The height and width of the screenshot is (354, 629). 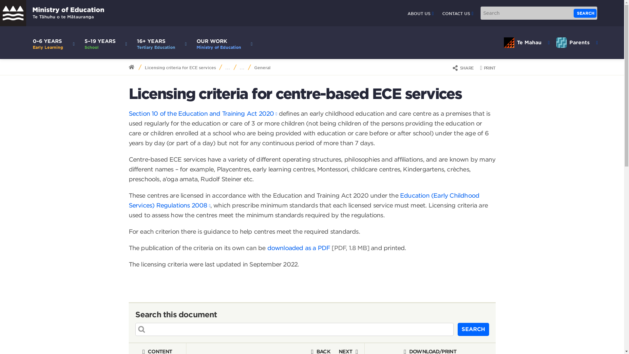 What do you see at coordinates (52, 13) in the screenshot?
I see `ABOUT US` at bounding box center [52, 13].